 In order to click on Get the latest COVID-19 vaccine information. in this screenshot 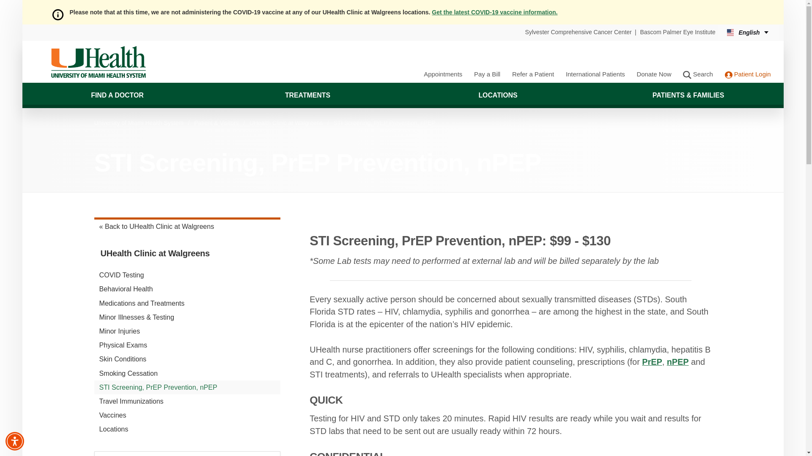, I will do `click(494, 12)`.